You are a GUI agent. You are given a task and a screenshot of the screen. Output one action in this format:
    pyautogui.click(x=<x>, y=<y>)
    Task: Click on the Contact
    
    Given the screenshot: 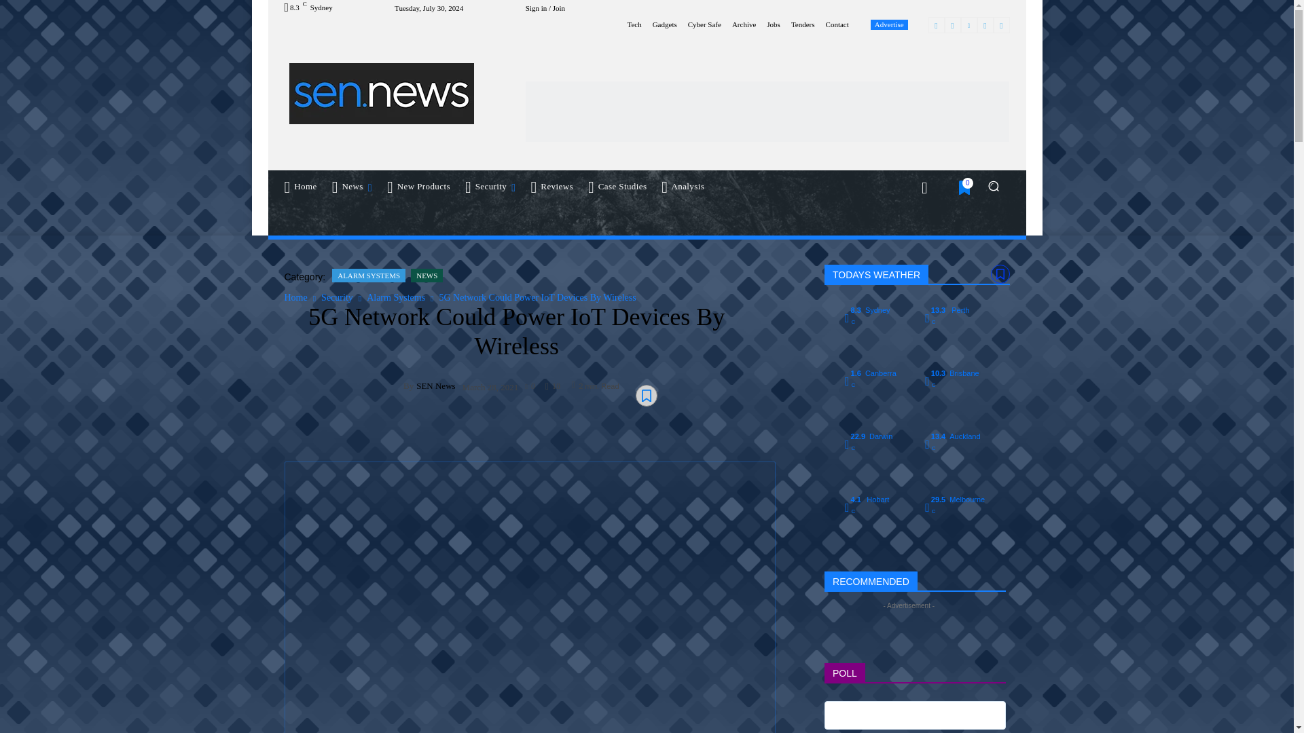 What is the action you would take?
    pyautogui.click(x=837, y=24)
    